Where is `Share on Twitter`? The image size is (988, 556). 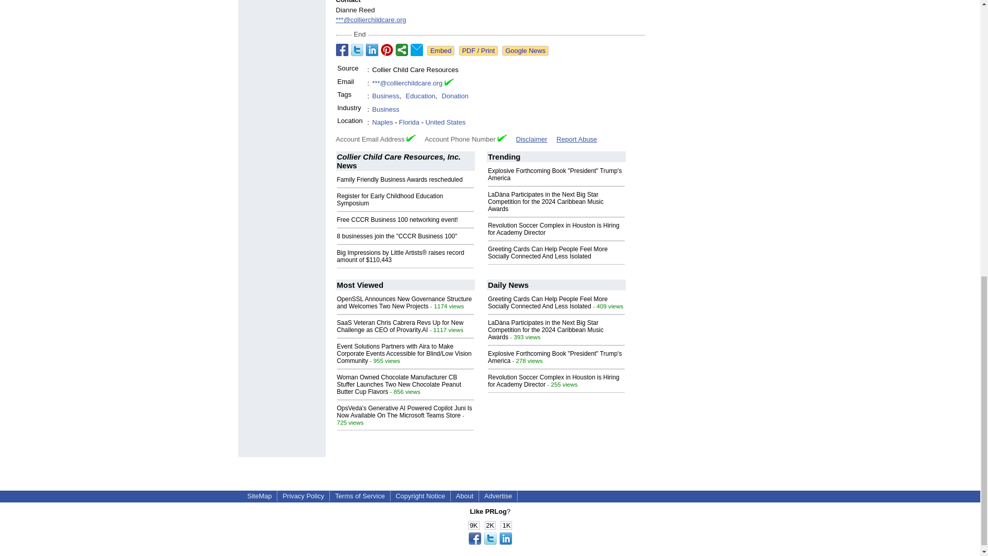
Share on Twitter is located at coordinates (357, 50).